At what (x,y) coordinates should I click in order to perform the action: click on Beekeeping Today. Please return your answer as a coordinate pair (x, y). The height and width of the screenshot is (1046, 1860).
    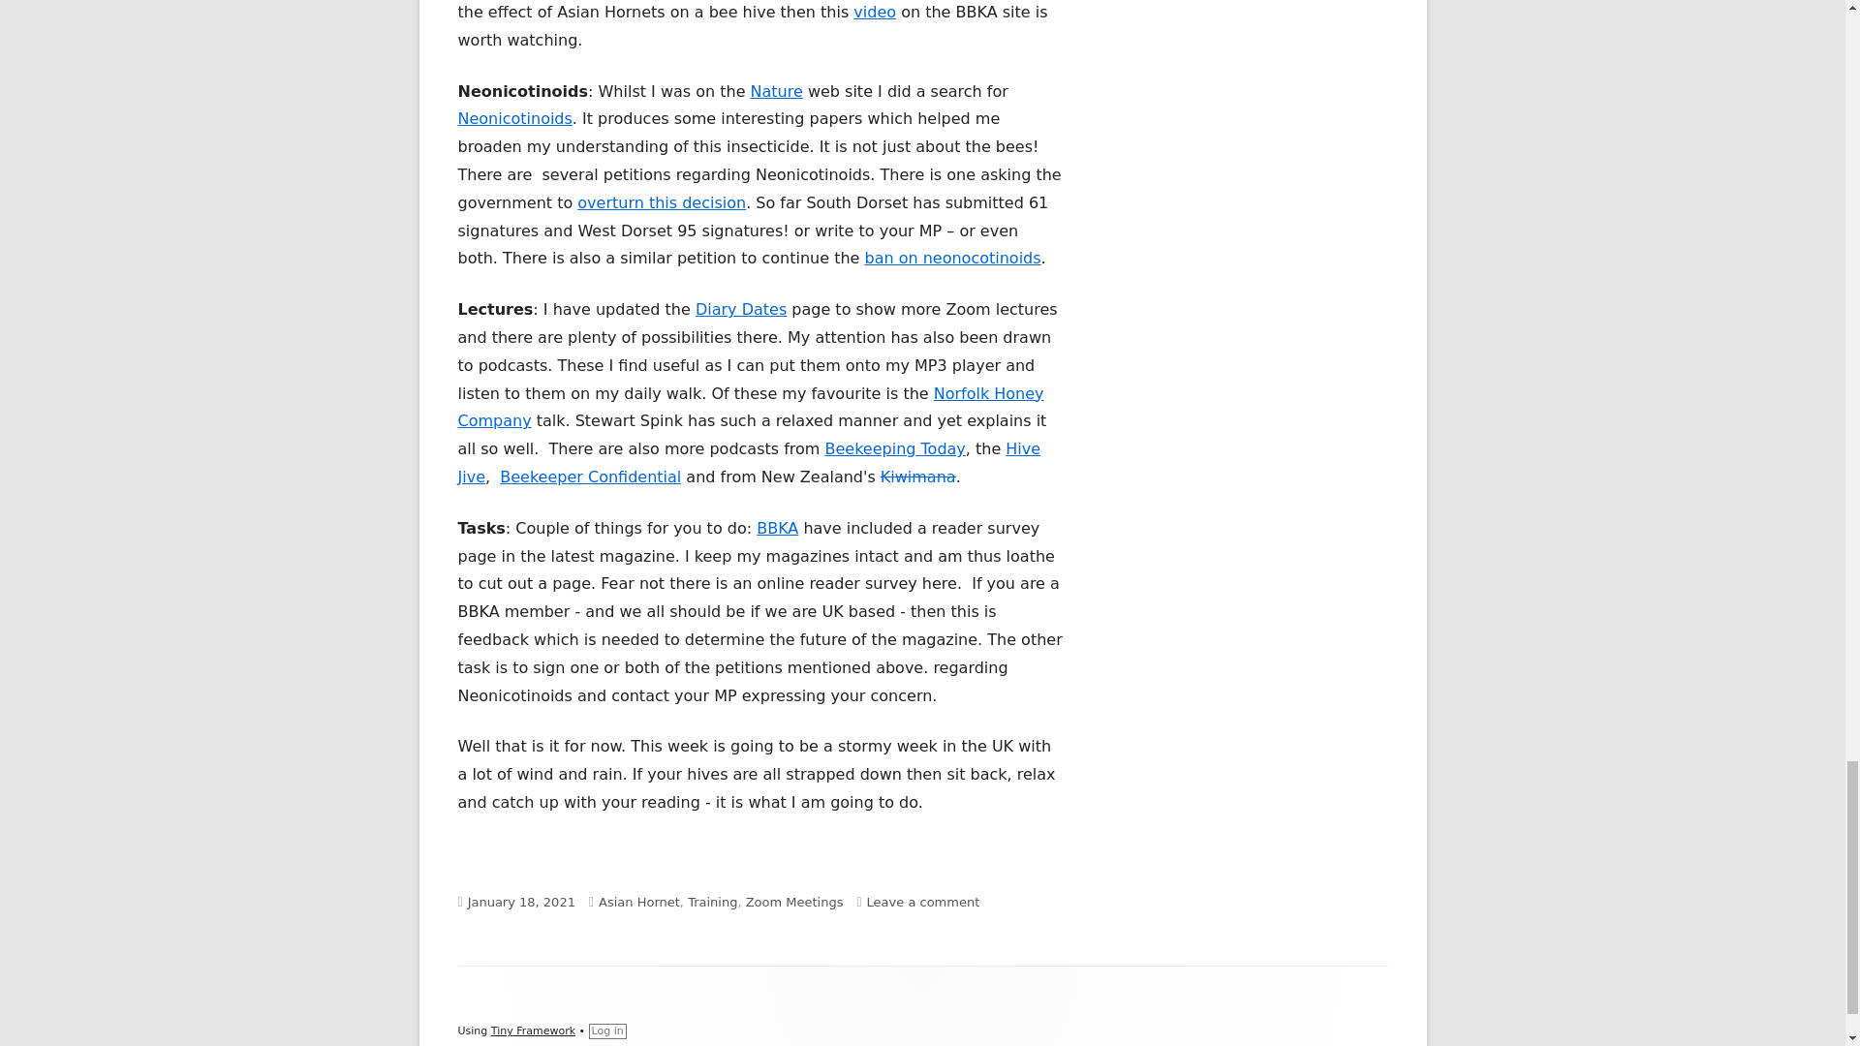
    Looking at the image, I should click on (895, 448).